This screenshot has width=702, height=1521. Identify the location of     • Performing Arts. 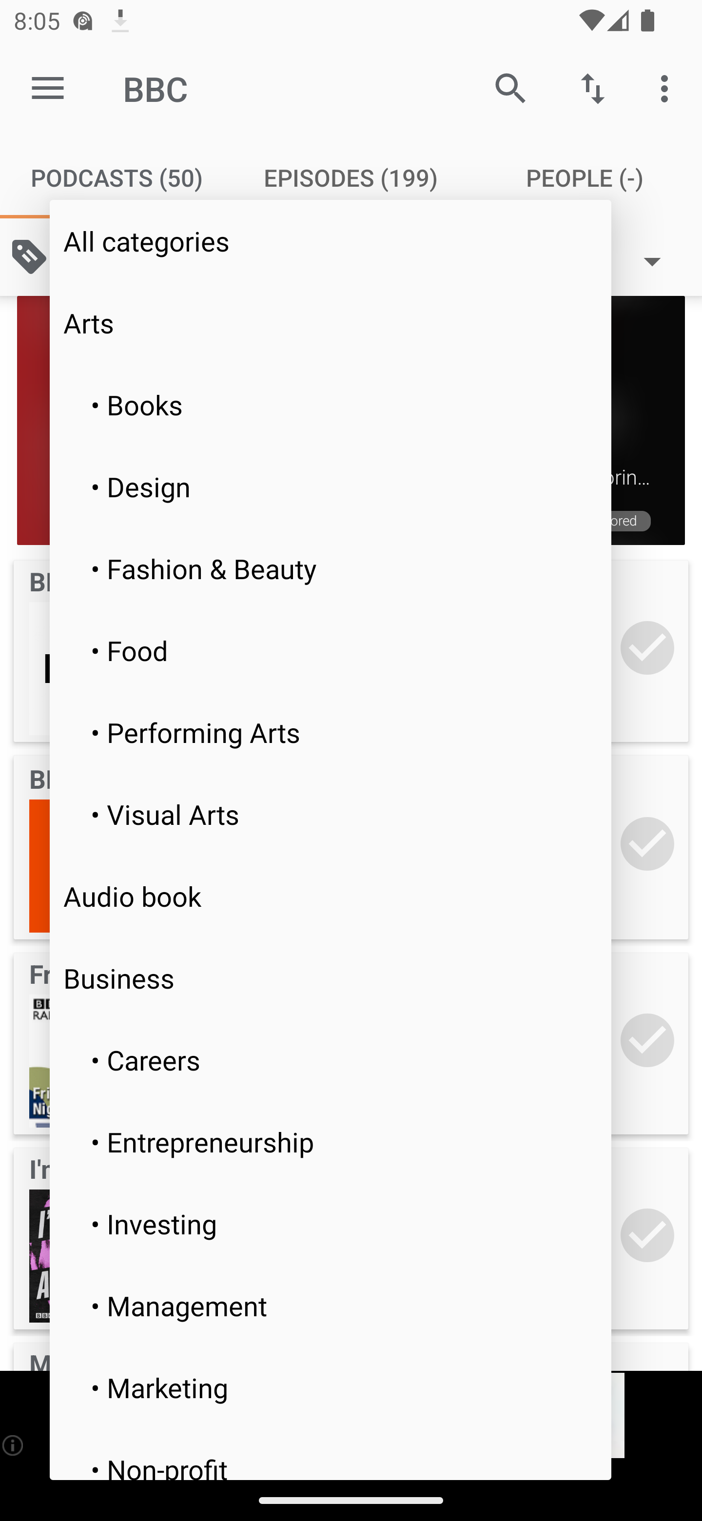
(331, 731).